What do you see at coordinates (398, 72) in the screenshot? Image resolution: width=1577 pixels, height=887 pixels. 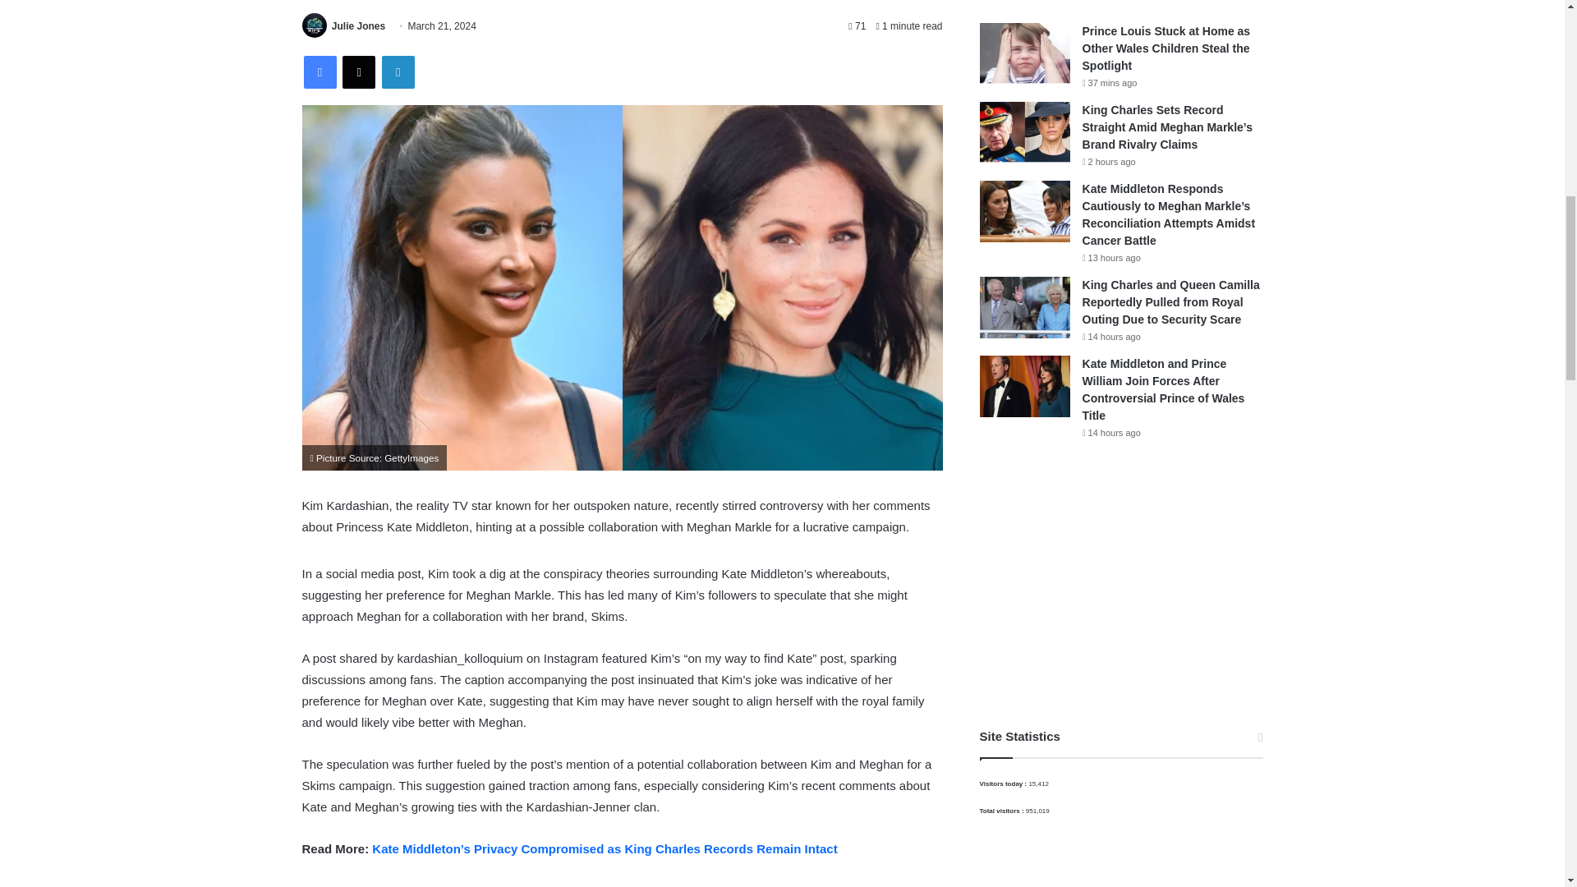 I see `LinkedIn` at bounding box center [398, 72].